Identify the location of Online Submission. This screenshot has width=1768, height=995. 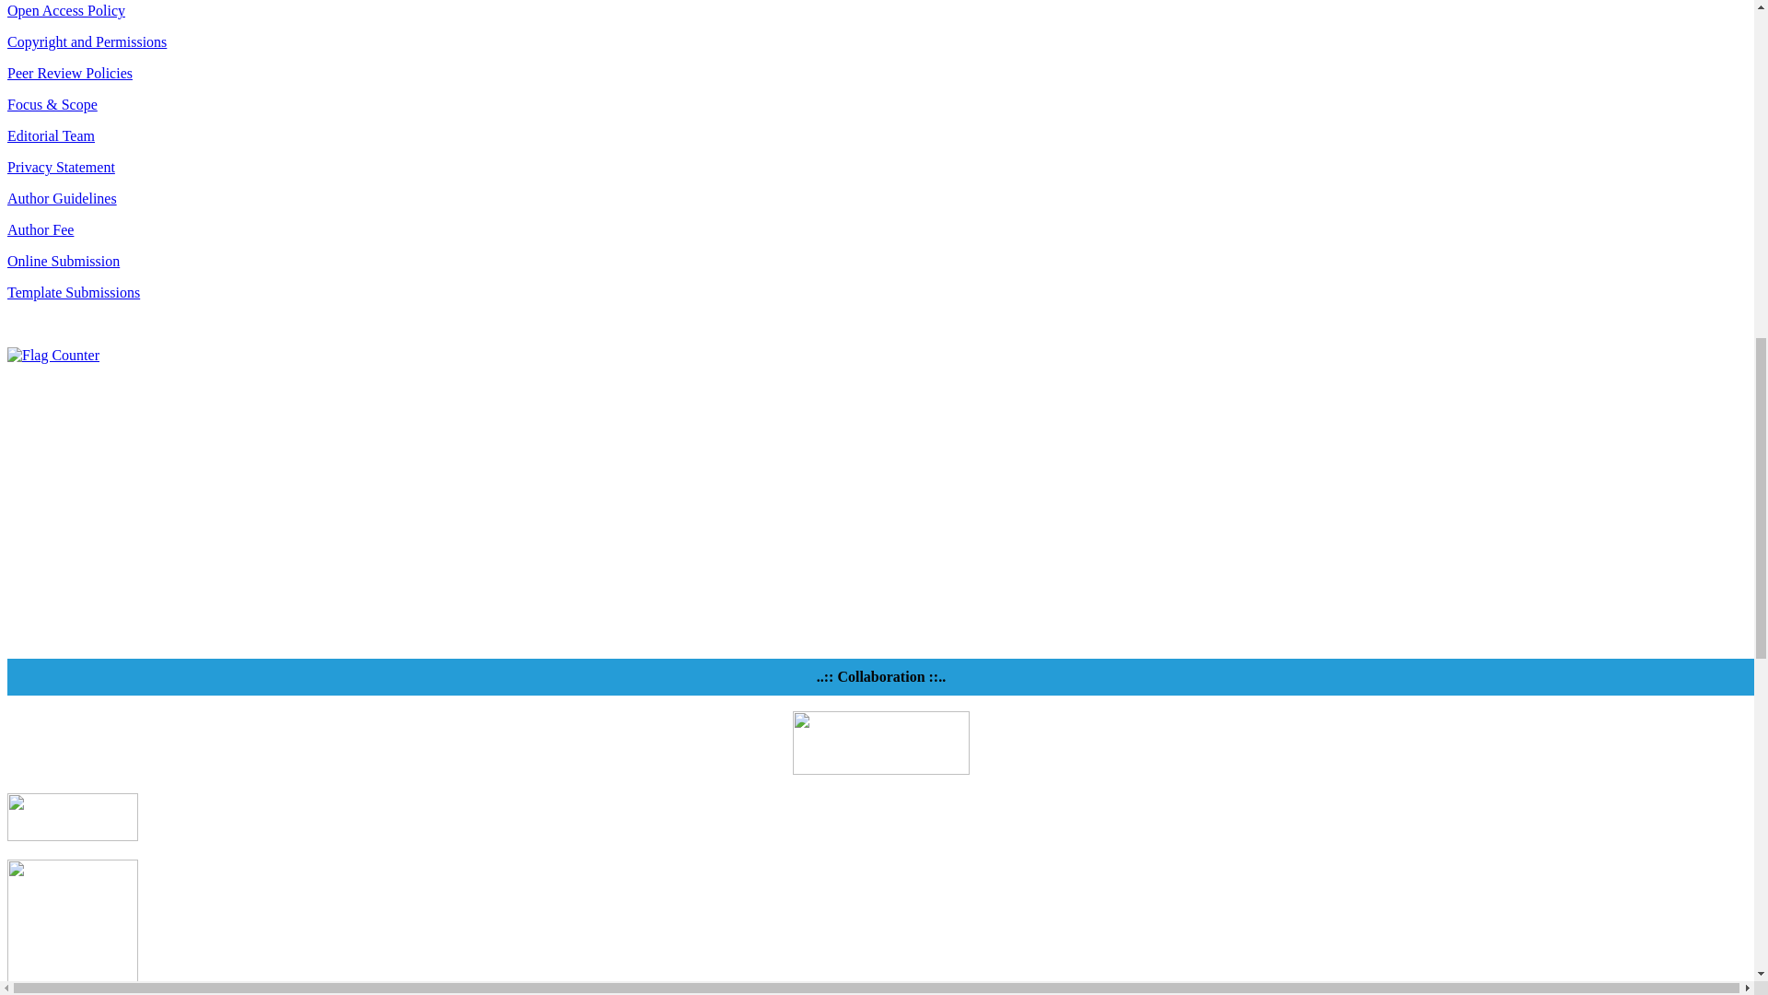
(63, 261).